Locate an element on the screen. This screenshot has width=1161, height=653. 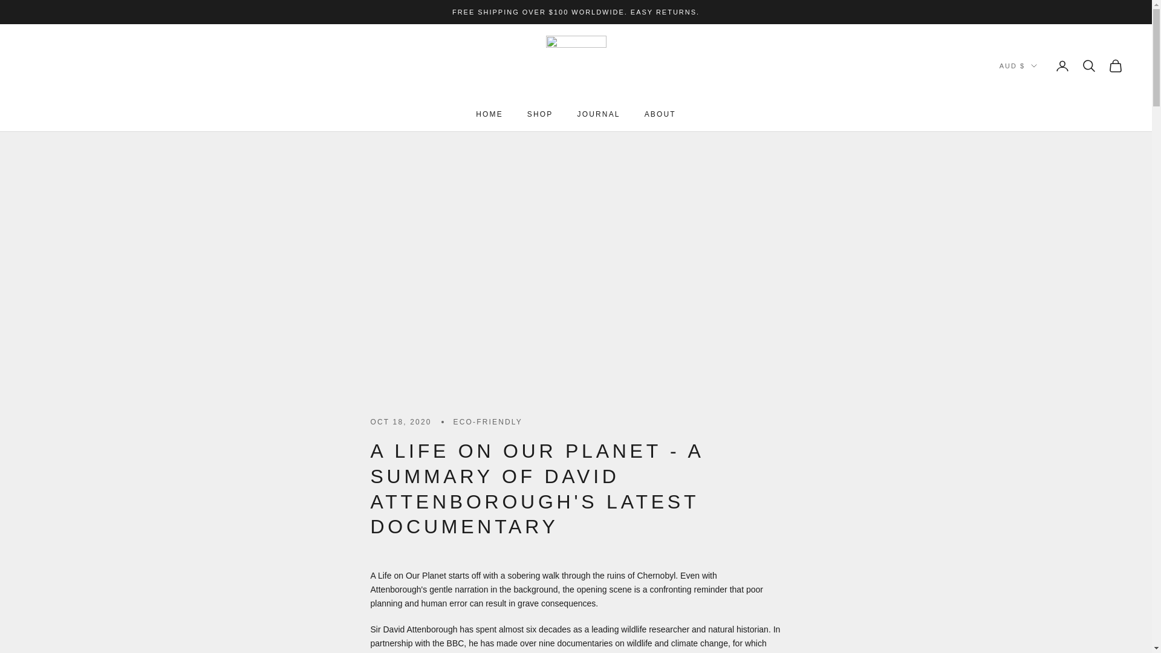
JOURNAL is located at coordinates (599, 114).